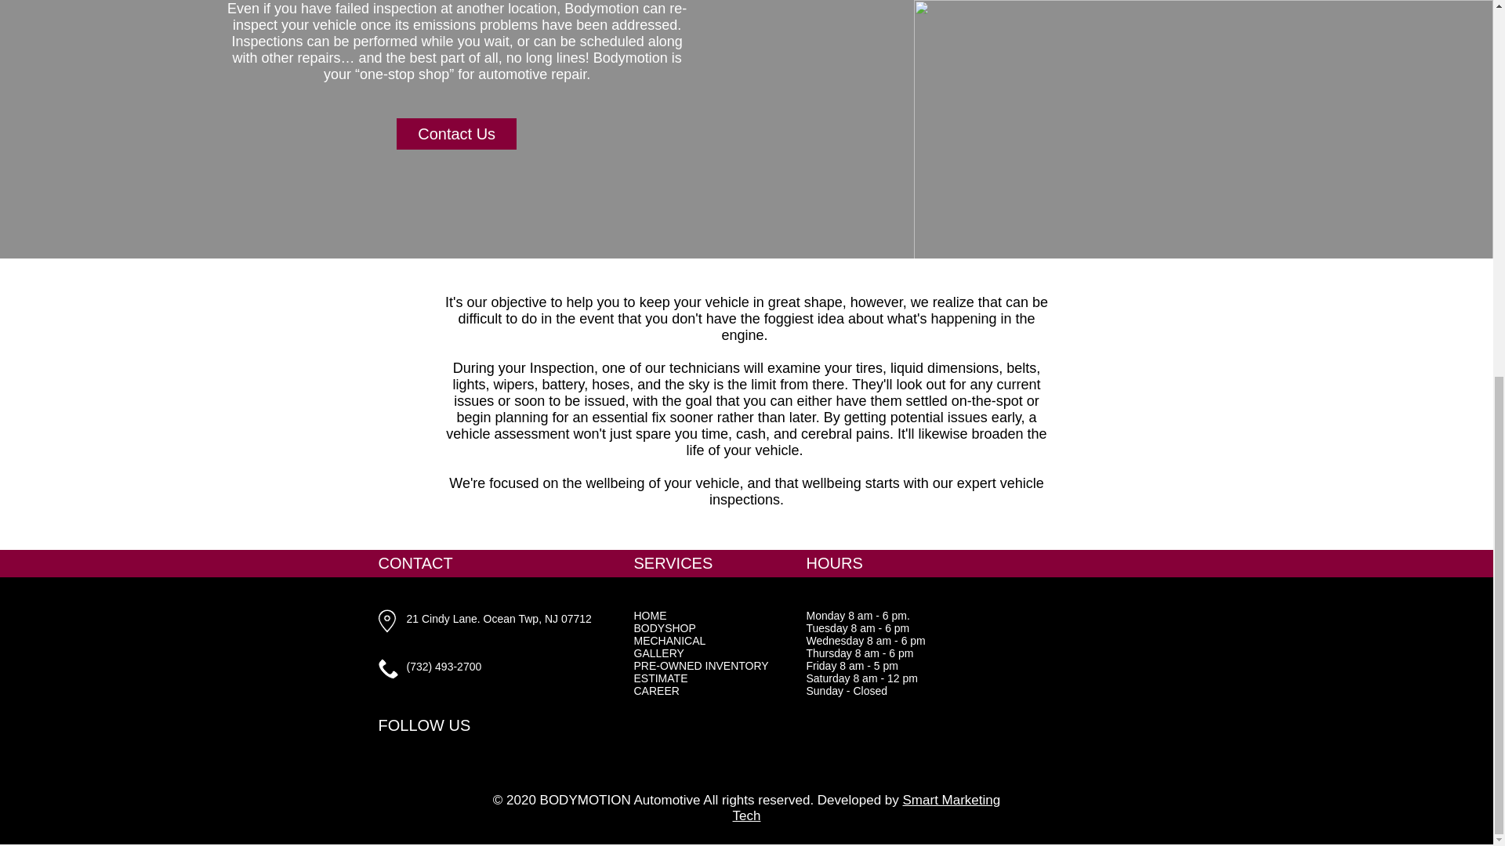 The height and width of the screenshot is (846, 1505). I want to click on BODYSHOP, so click(665, 628).